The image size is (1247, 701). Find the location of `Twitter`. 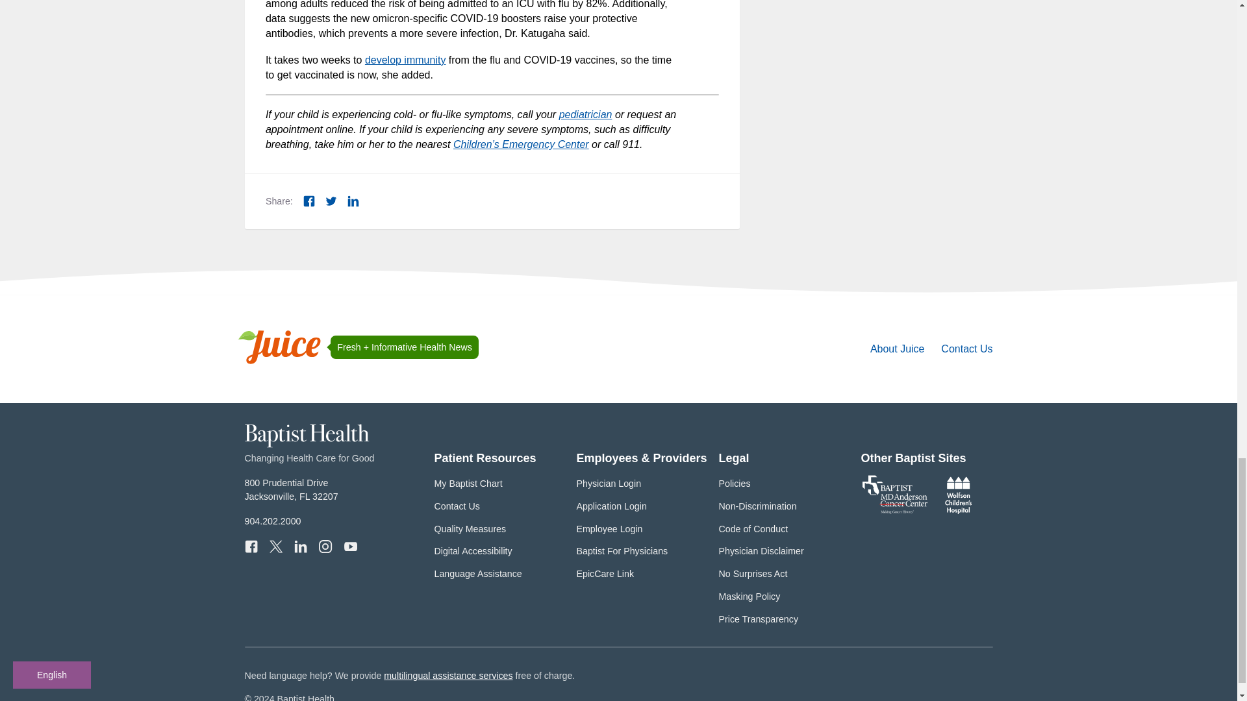

Twitter is located at coordinates (331, 201).